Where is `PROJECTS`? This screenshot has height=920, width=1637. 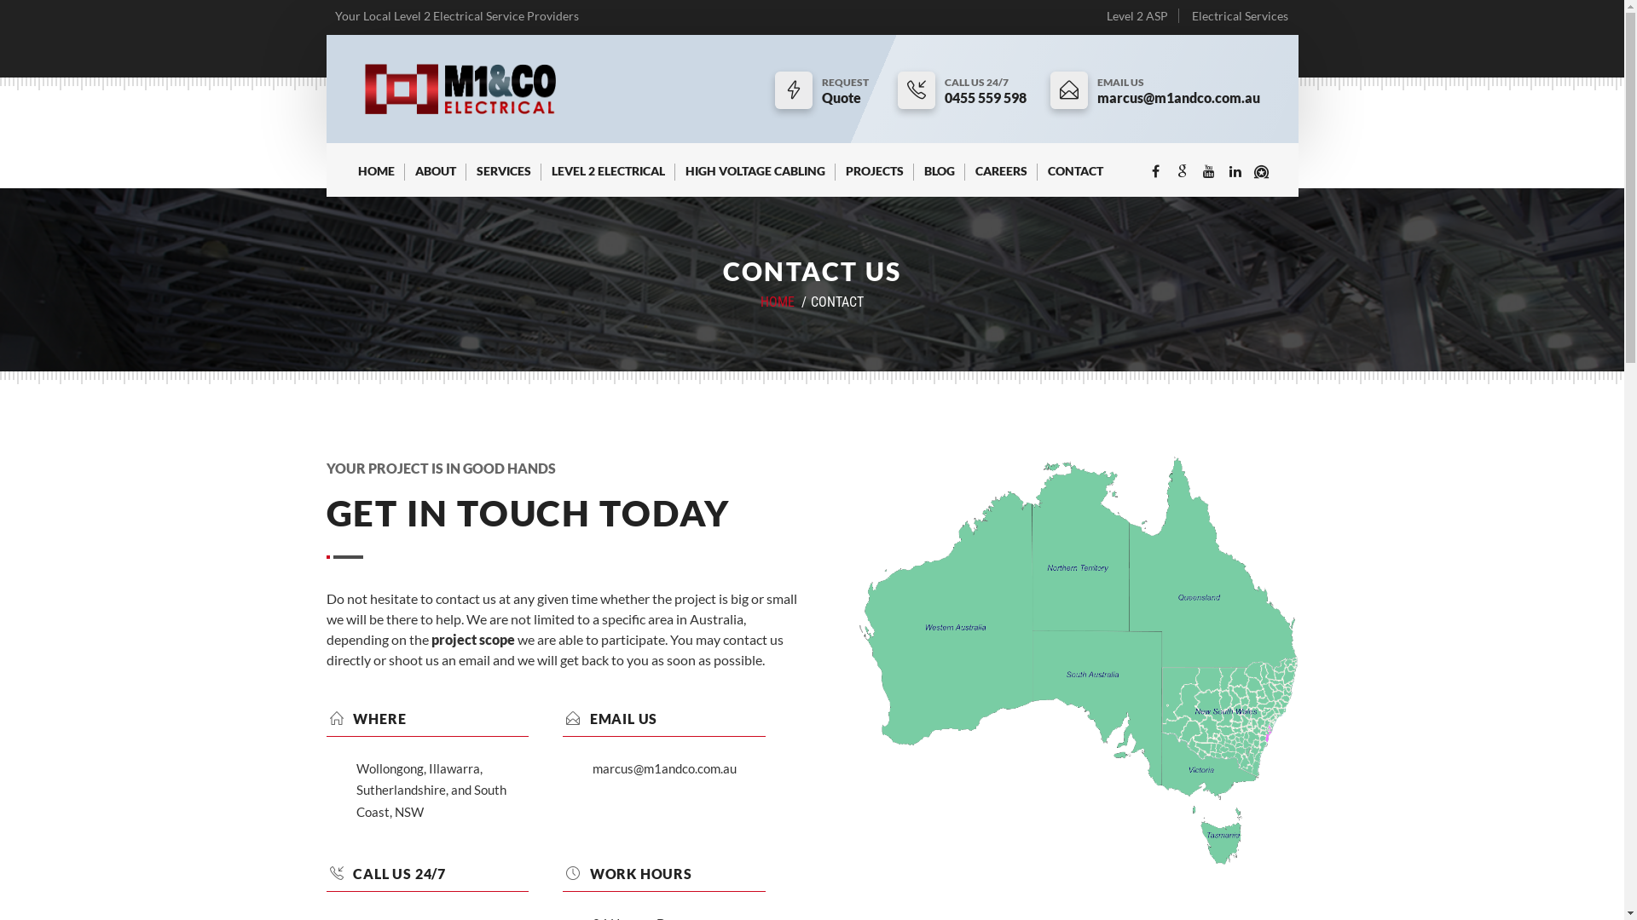 PROJECTS is located at coordinates (875, 179).